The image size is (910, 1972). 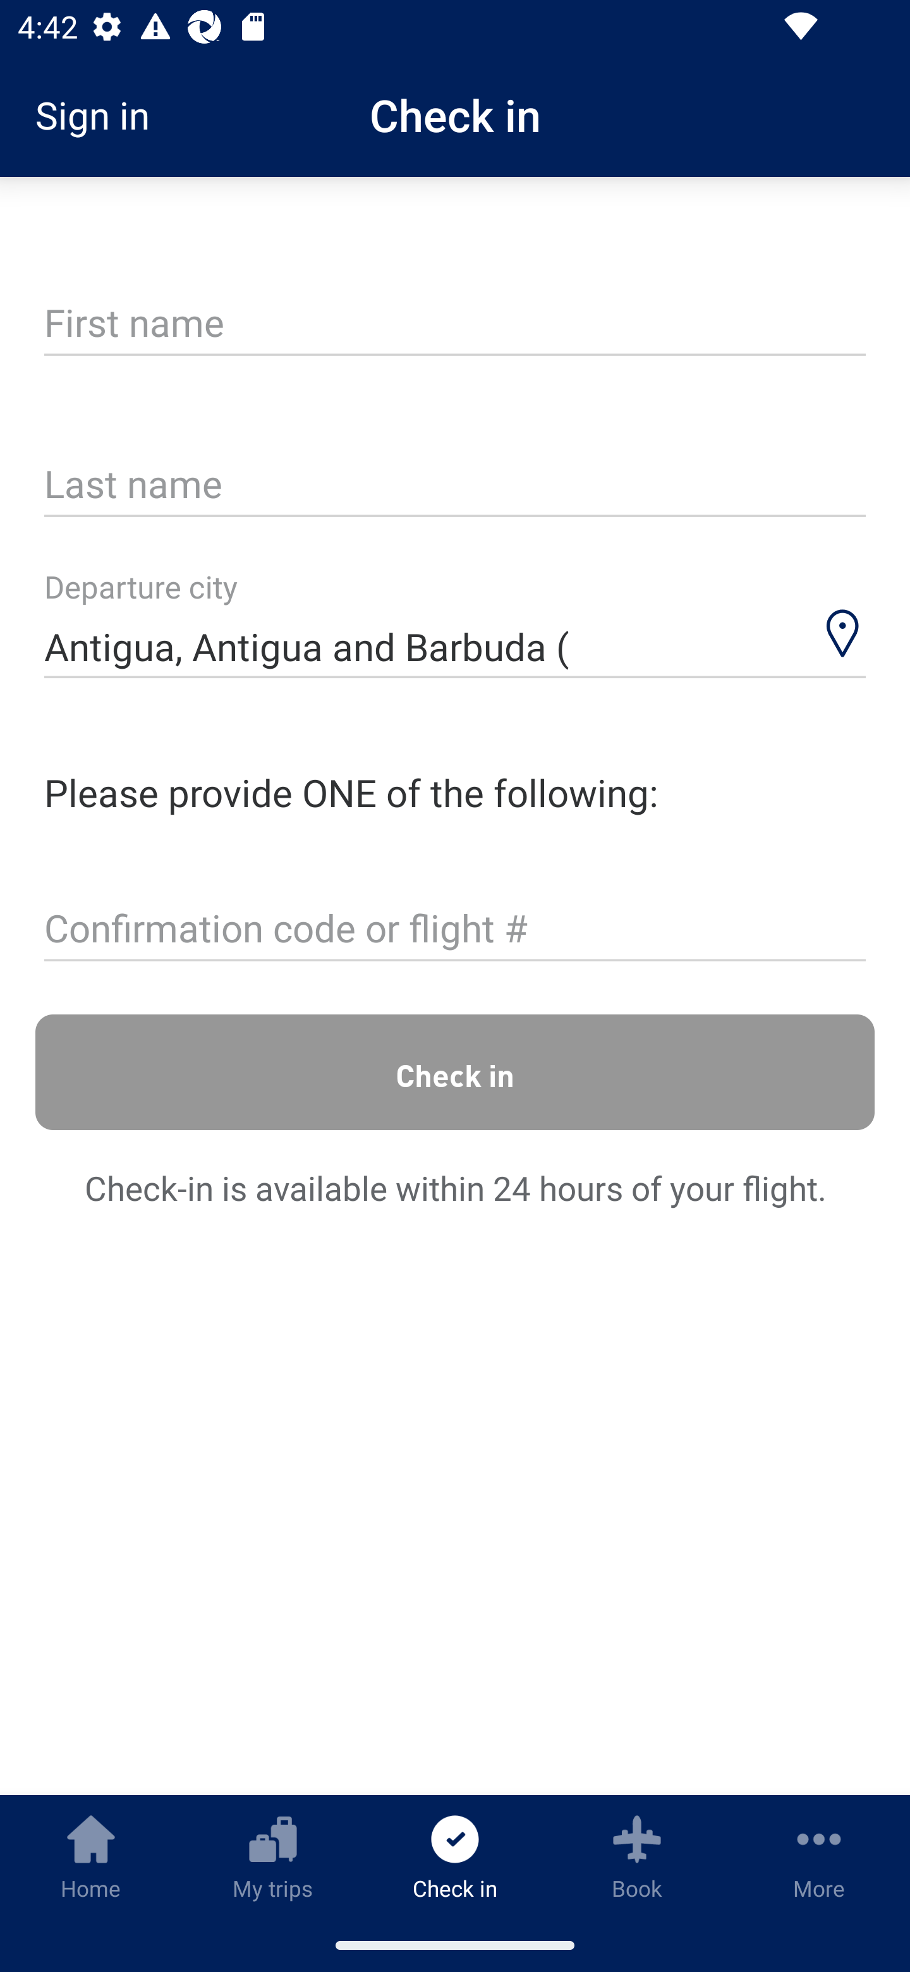 What do you see at coordinates (455, 1071) in the screenshot?
I see `Check in` at bounding box center [455, 1071].